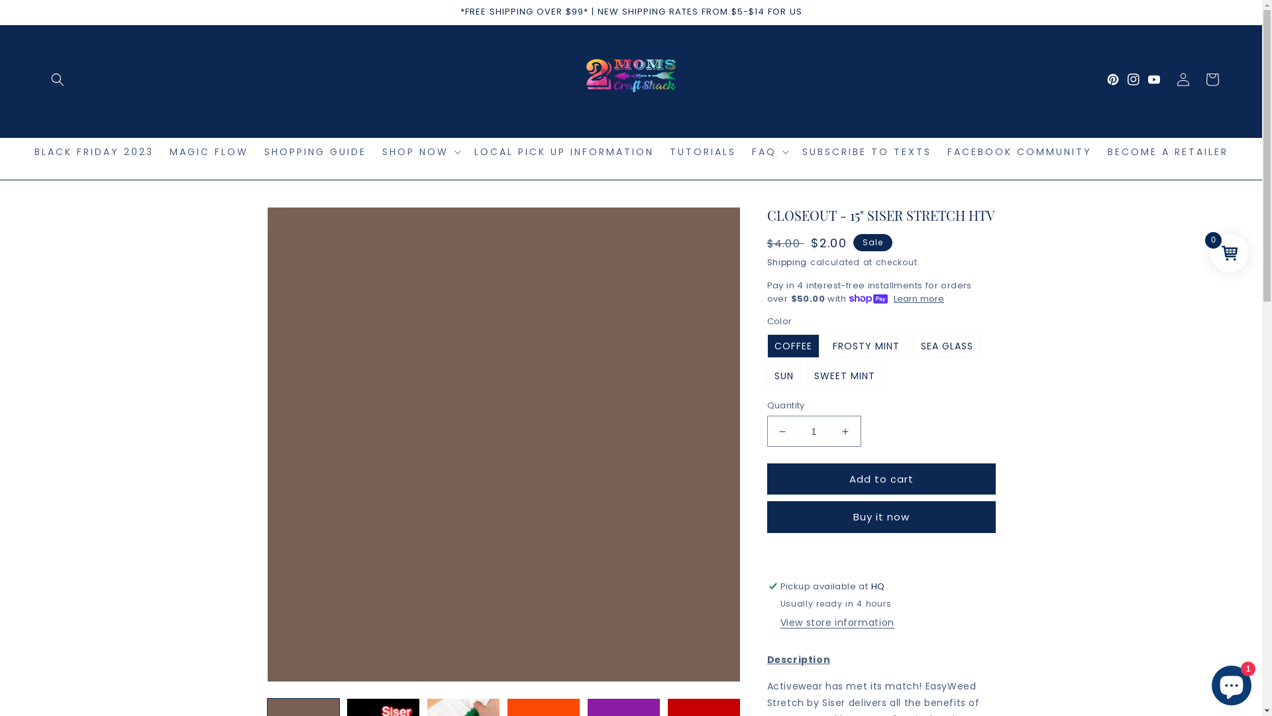  Describe the element at coordinates (702, 152) in the screenshot. I see `TUTORIALS` at that location.